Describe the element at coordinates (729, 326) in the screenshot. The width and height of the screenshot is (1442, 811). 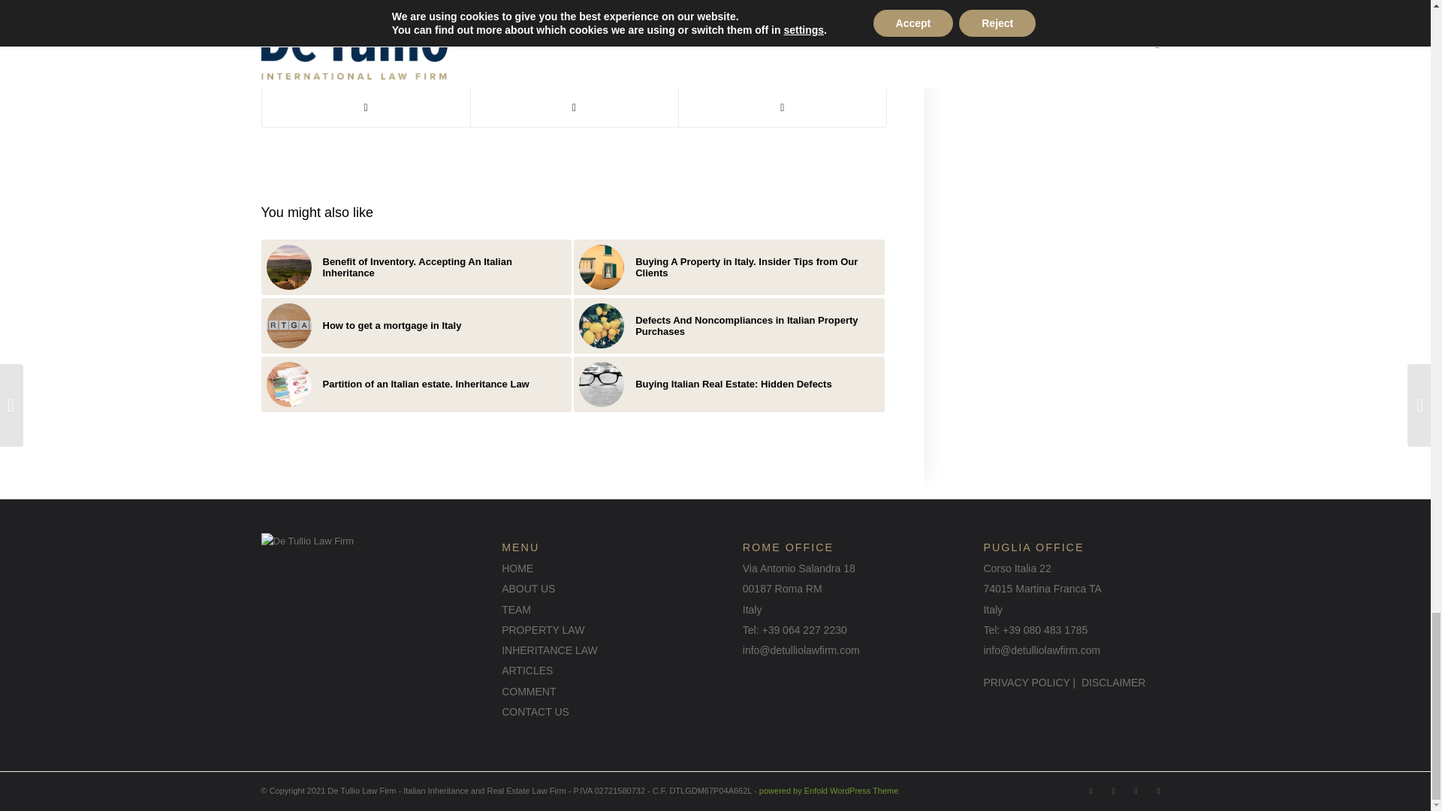
I see `Defects And Noncompliances in Italian Property Purchases` at that location.